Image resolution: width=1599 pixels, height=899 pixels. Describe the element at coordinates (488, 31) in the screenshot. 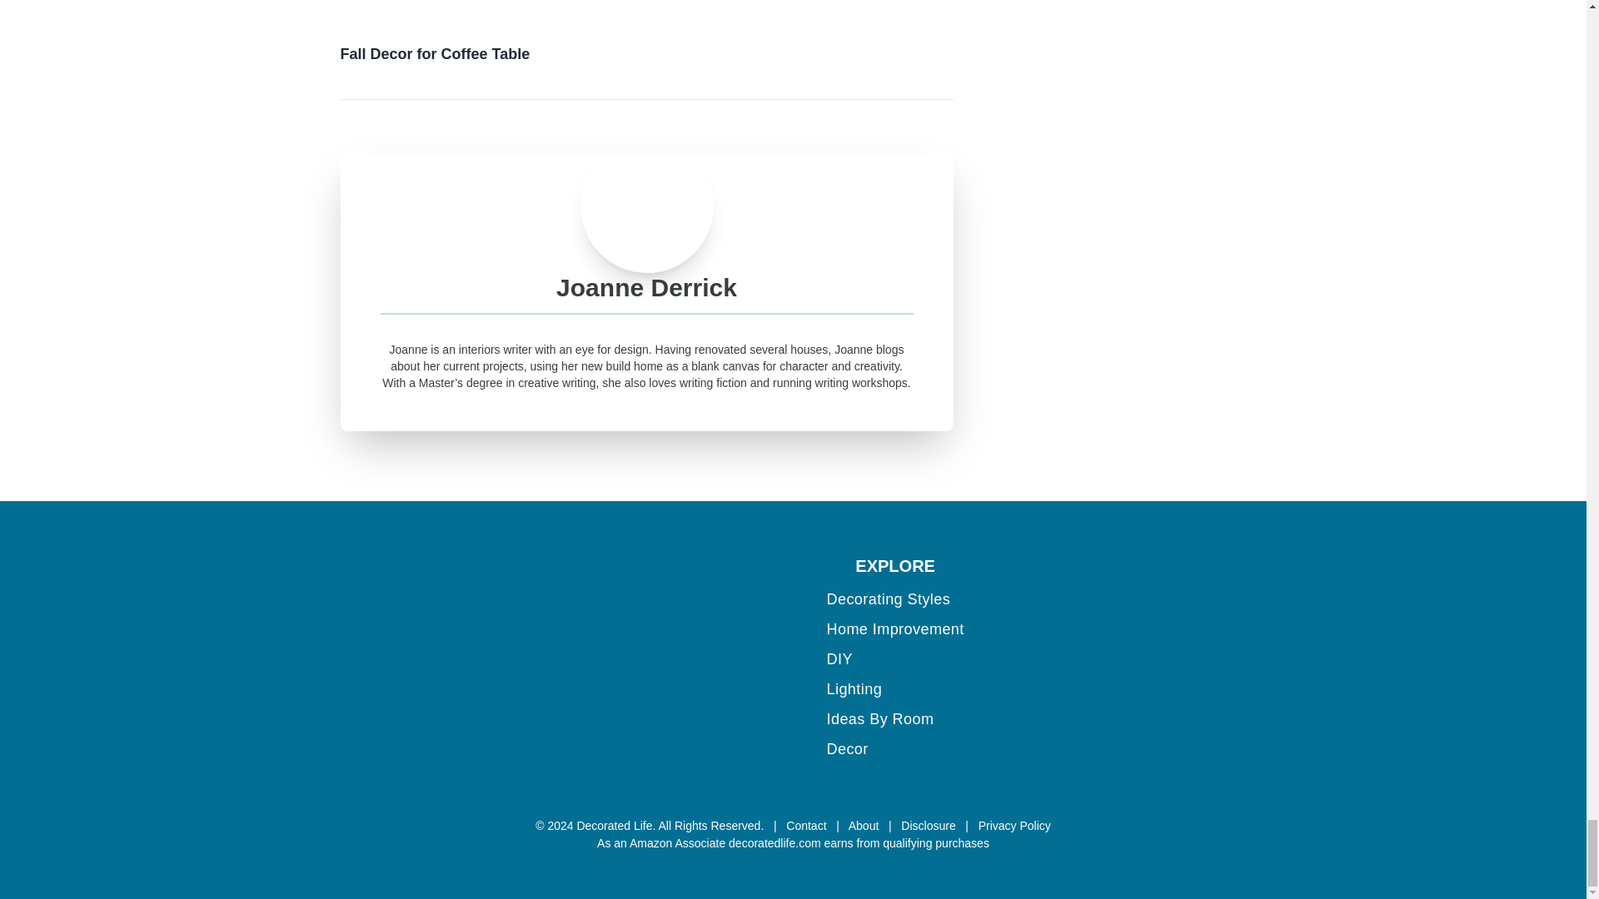

I see `Fall Decor for Coffee Table` at that location.